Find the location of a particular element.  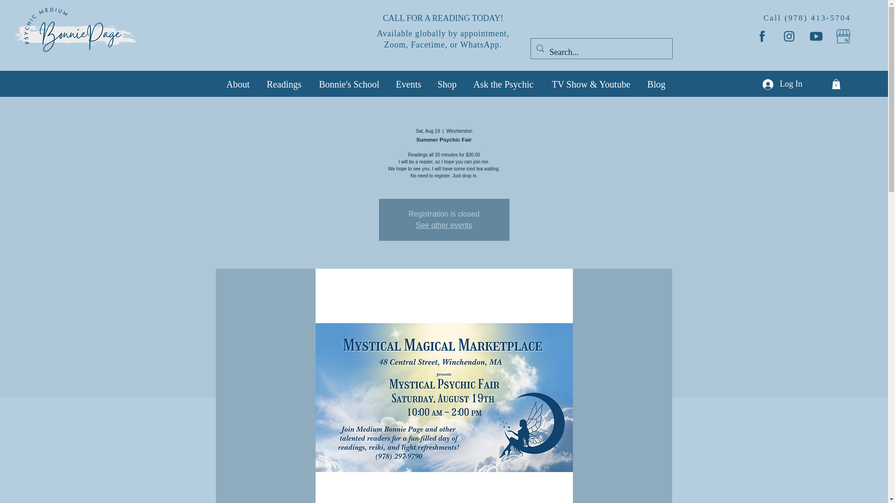

See other events is located at coordinates (444, 225).